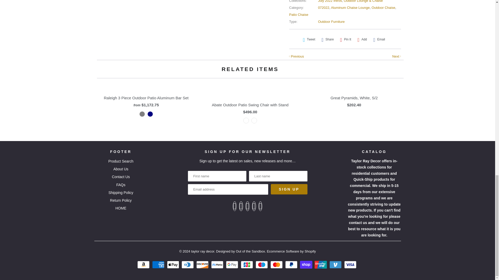 This screenshot has width=499, height=280. I want to click on American Express, so click(159, 264).